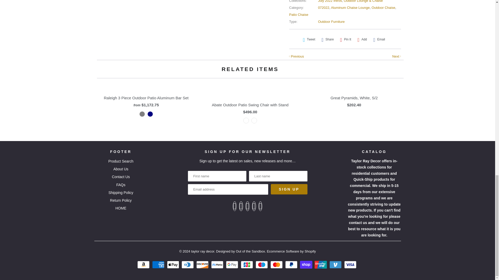 This screenshot has width=499, height=280. I want to click on American Express, so click(159, 264).